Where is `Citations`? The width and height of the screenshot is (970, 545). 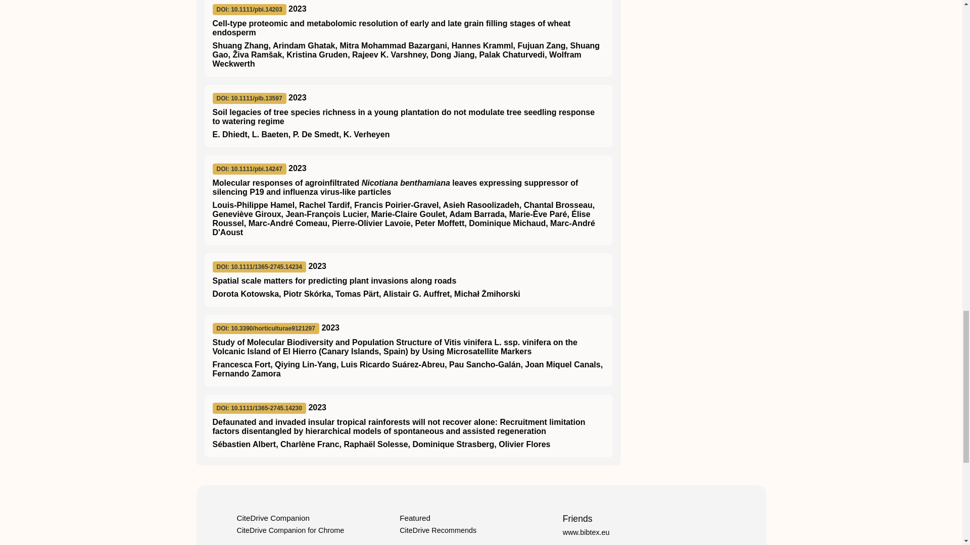 Citations is located at coordinates (413, 544).